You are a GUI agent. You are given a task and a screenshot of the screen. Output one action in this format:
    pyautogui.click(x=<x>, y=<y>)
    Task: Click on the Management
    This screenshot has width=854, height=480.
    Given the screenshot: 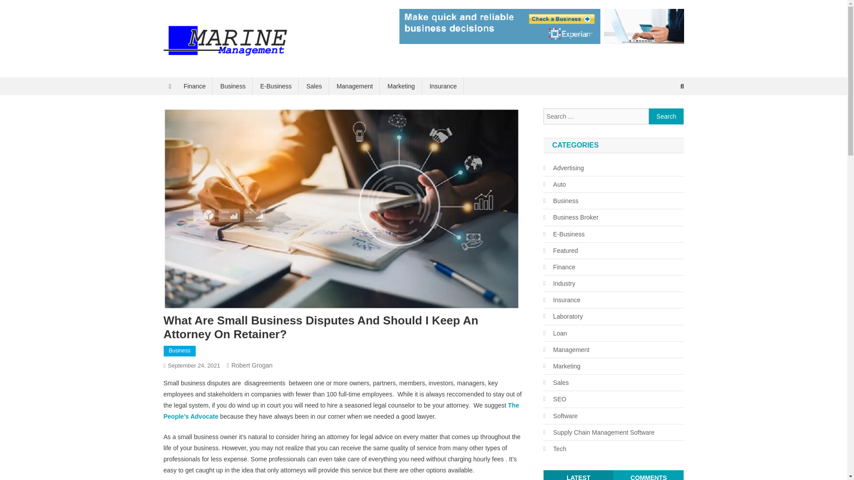 What is the action you would take?
    pyautogui.click(x=355, y=86)
    